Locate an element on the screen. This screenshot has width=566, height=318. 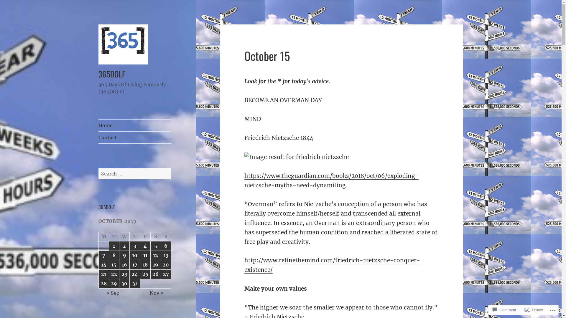
6 is located at coordinates (166, 246).